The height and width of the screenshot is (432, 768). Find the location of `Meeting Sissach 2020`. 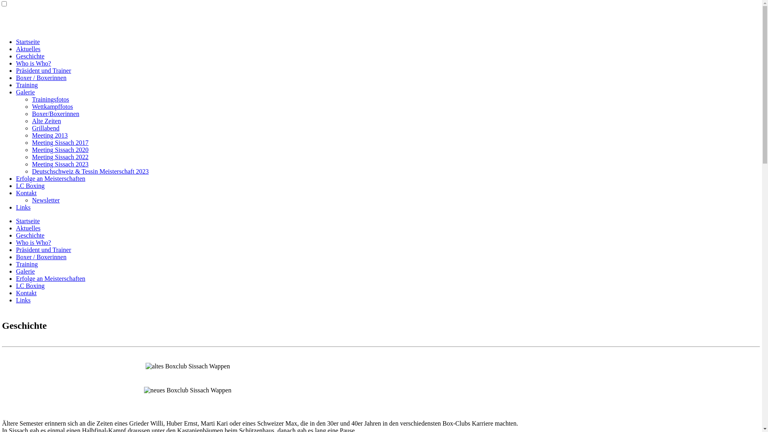

Meeting Sissach 2020 is located at coordinates (60, 150).